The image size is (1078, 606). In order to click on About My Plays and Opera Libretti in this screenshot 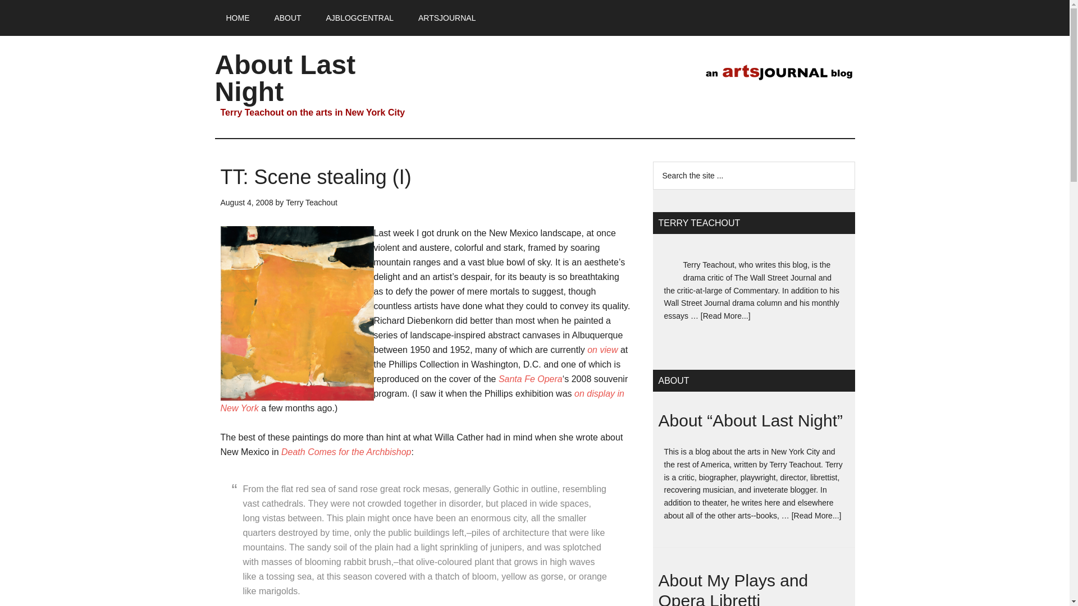, I will do `click(732, 589)`.